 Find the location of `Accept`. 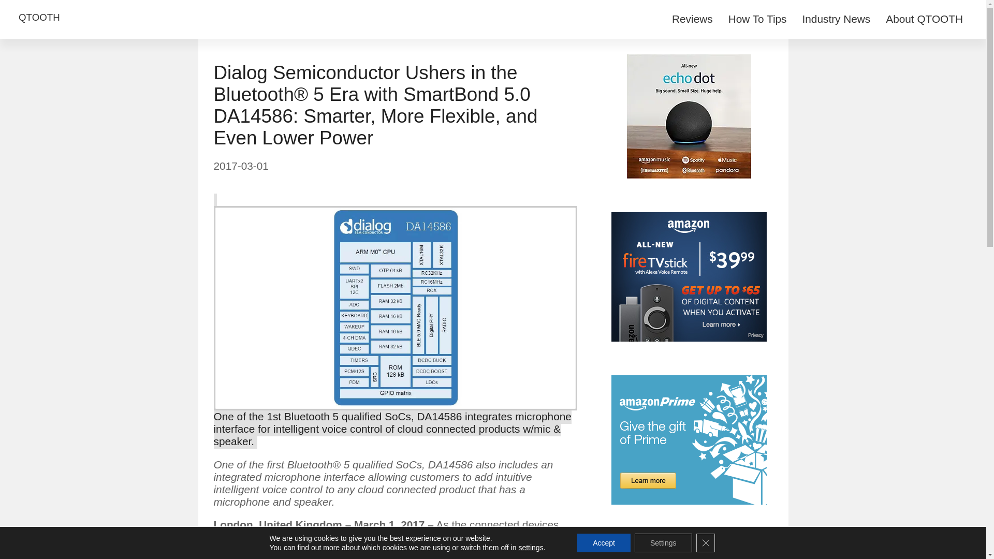

Accept is located at coordinates (604, 543).